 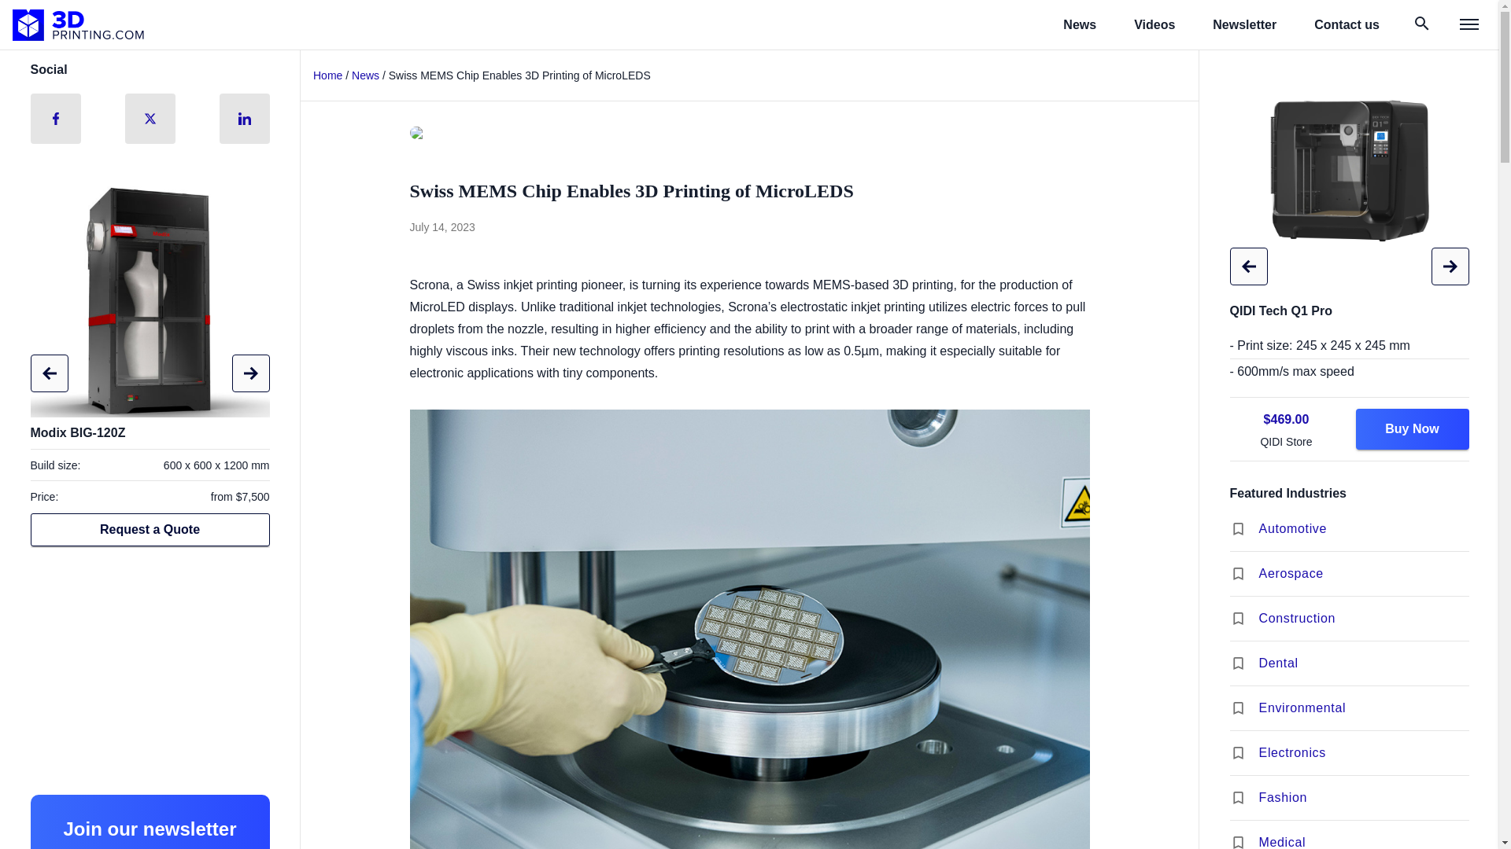 What do you see at coordinates (150, 671) in the screenshot?
I see `Advertisement` at bounding box center [150, 671].